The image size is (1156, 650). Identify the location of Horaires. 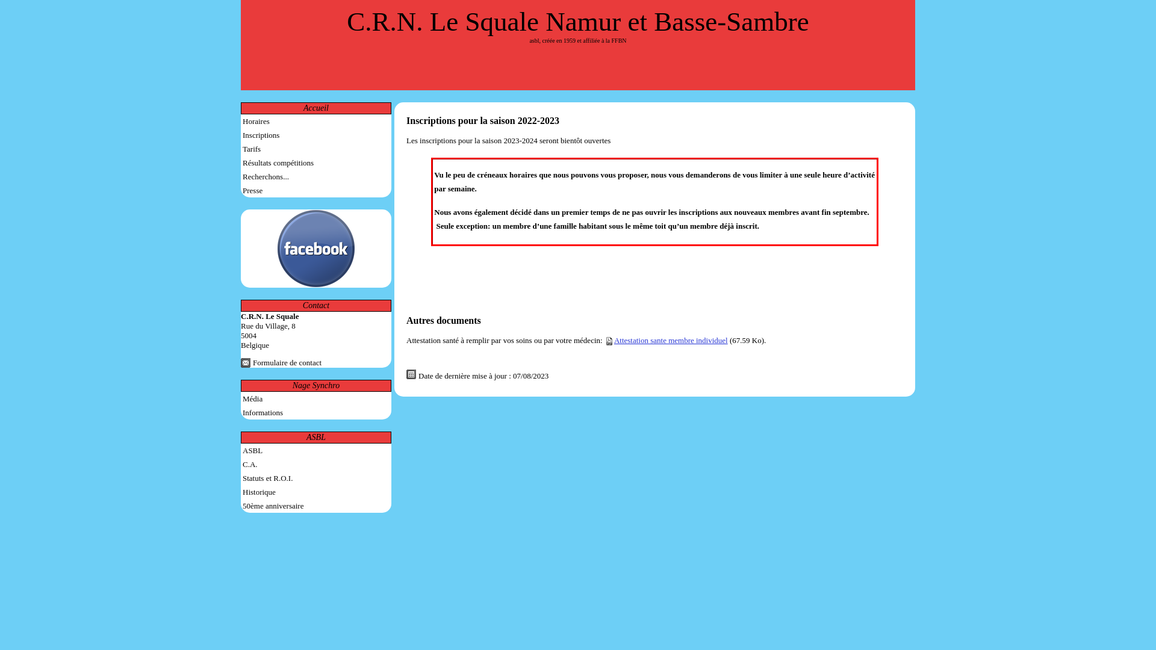
(316, 122).